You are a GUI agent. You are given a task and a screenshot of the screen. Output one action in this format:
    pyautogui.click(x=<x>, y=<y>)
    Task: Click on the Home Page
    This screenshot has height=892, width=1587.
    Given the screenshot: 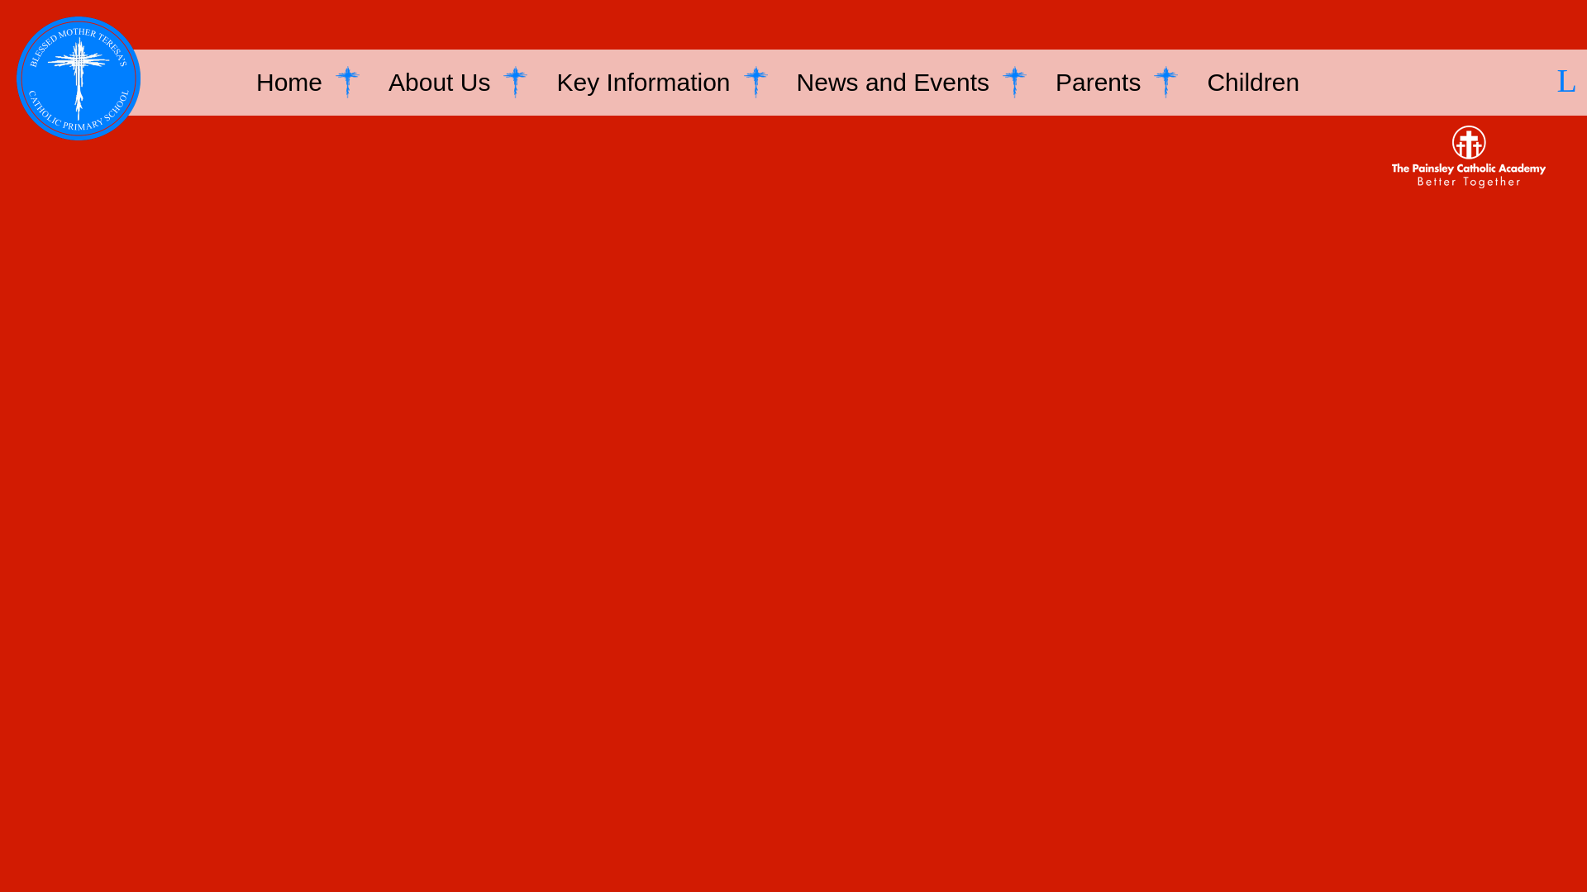 What is the action you would take?
    pyautogui.click(x=79, y=78)
    